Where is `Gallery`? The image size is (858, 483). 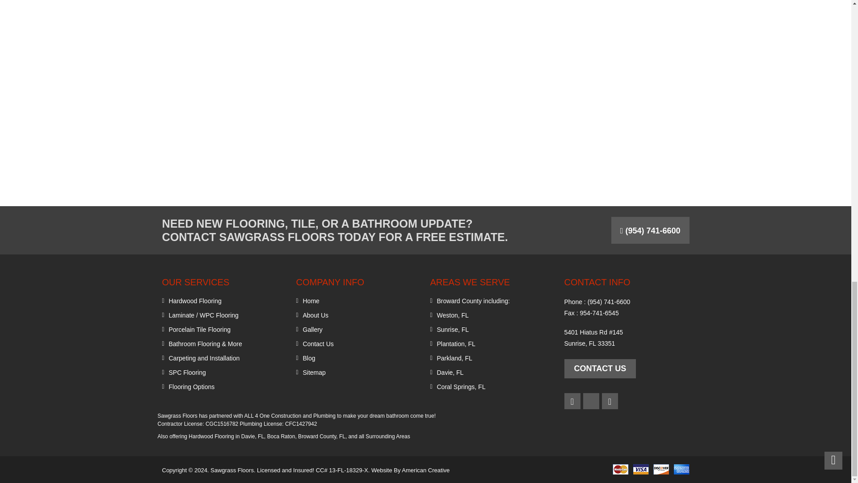
Gallery is located at coordinates (312, 329).